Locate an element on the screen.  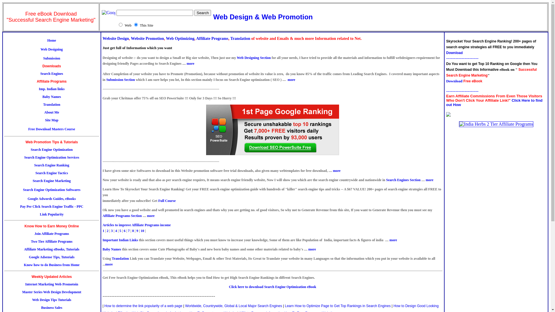
Website Design is located at coordinates (116, 39).